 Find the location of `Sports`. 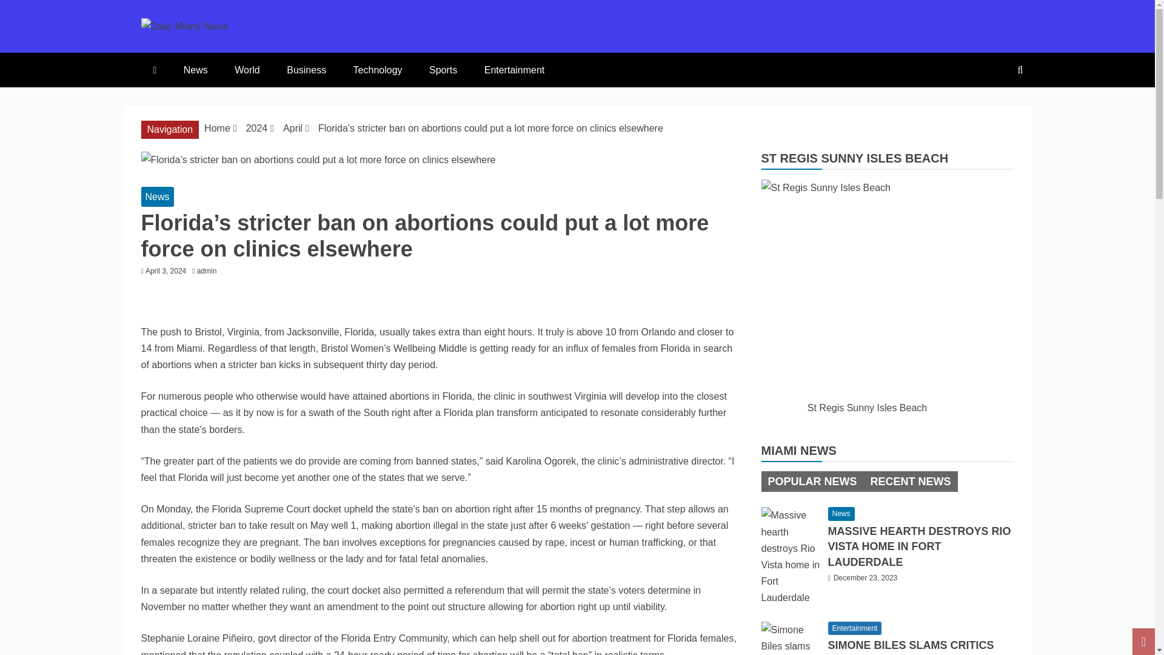

Sports is located at coordinates (443, 70).